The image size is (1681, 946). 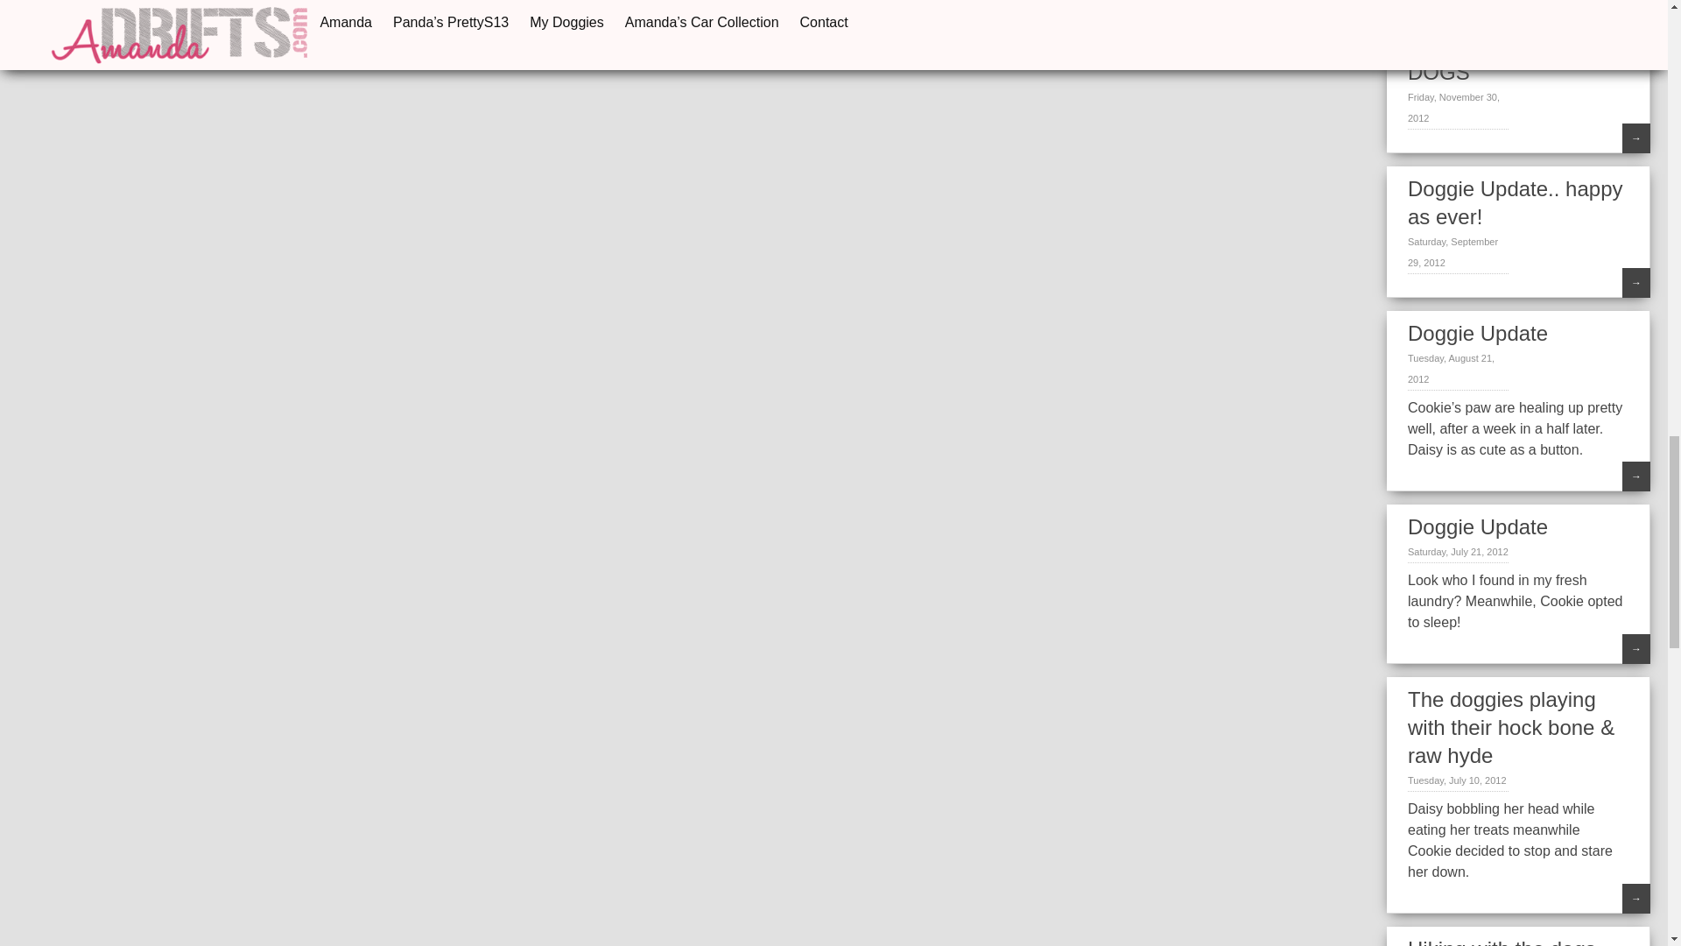 What do you see at coordinates (1438, 72) in the screenshot?
I see `DOGS` at bounding box center [1438, 72].